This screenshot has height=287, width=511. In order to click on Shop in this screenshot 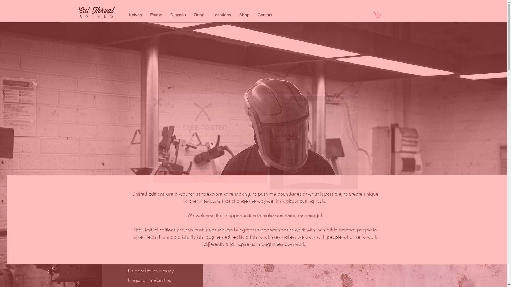, I will do `click(244, 15)`.